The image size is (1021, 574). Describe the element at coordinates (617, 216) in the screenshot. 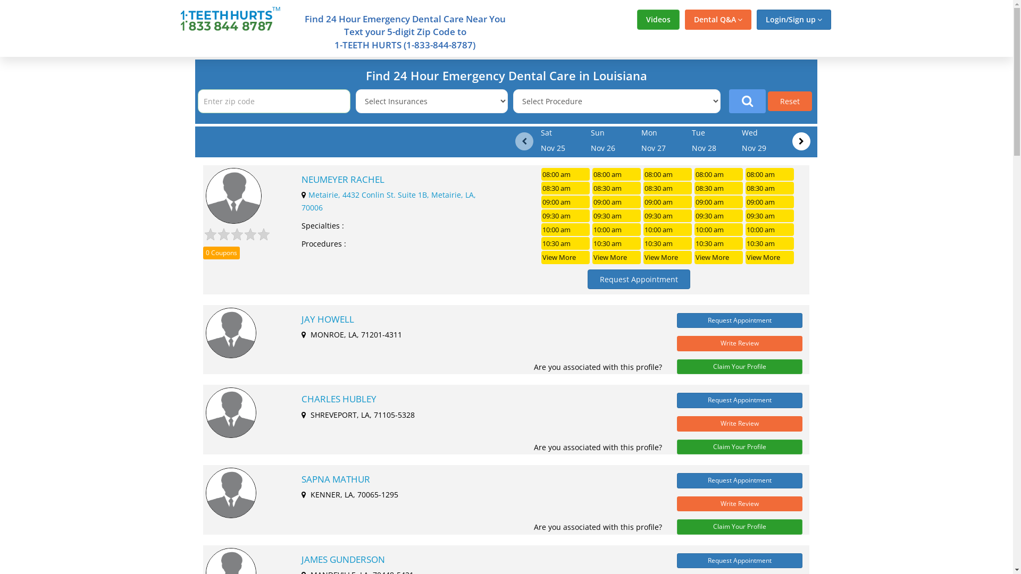

I see `09:30 am` at that location.